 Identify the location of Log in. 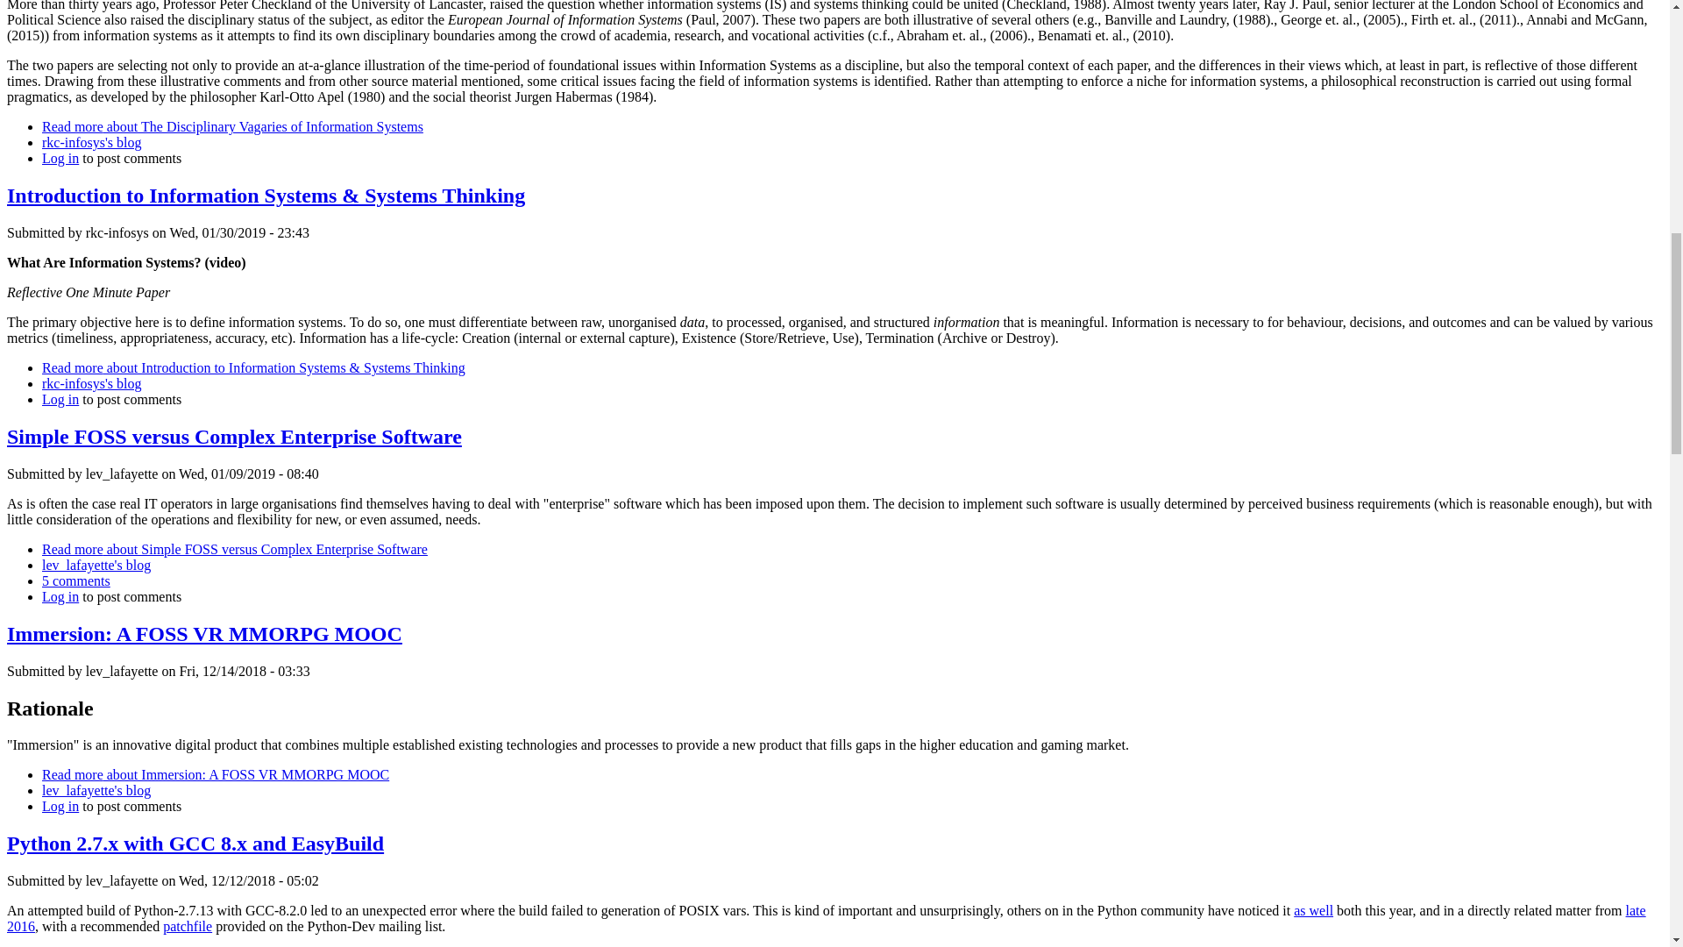
(60, 806).